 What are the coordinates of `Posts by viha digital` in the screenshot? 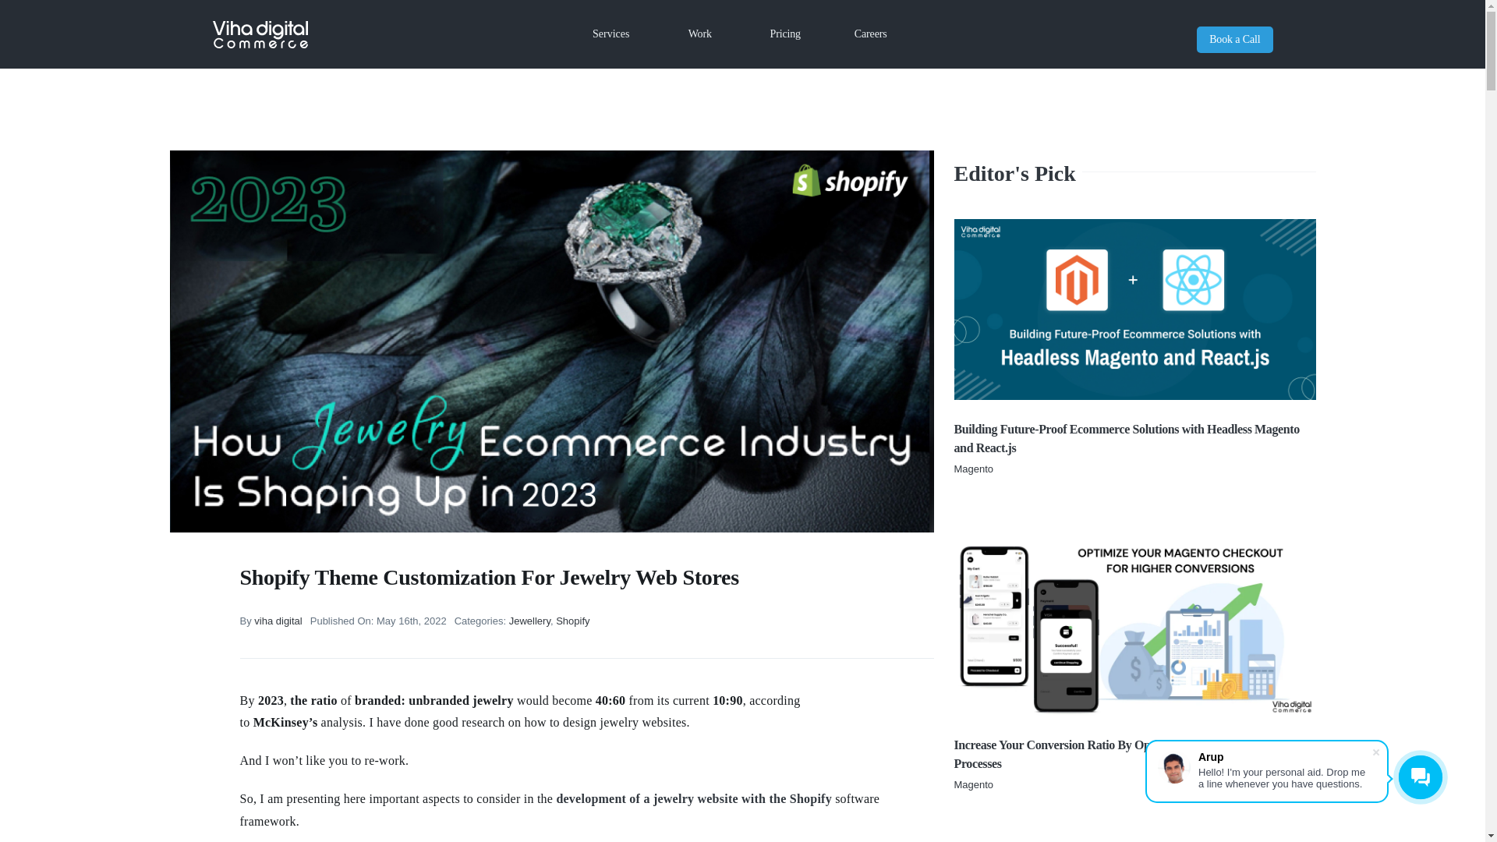 It's located at (278, 621).